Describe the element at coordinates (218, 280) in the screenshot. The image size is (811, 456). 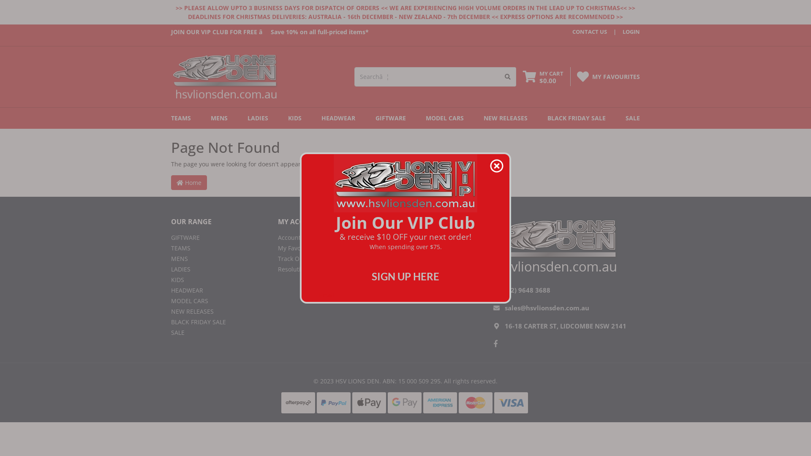
I see `KIDS` at that location.